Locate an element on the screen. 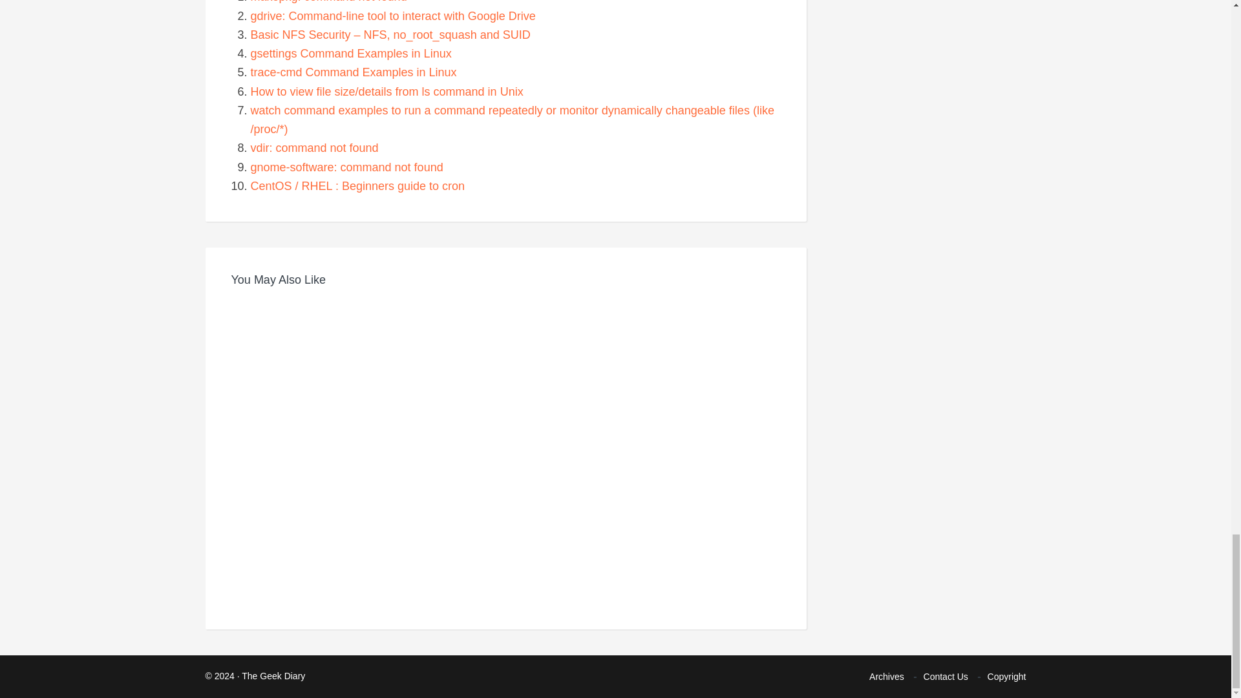  trace-cmd Command Examples in Linux is located at coordinates (353, 72).